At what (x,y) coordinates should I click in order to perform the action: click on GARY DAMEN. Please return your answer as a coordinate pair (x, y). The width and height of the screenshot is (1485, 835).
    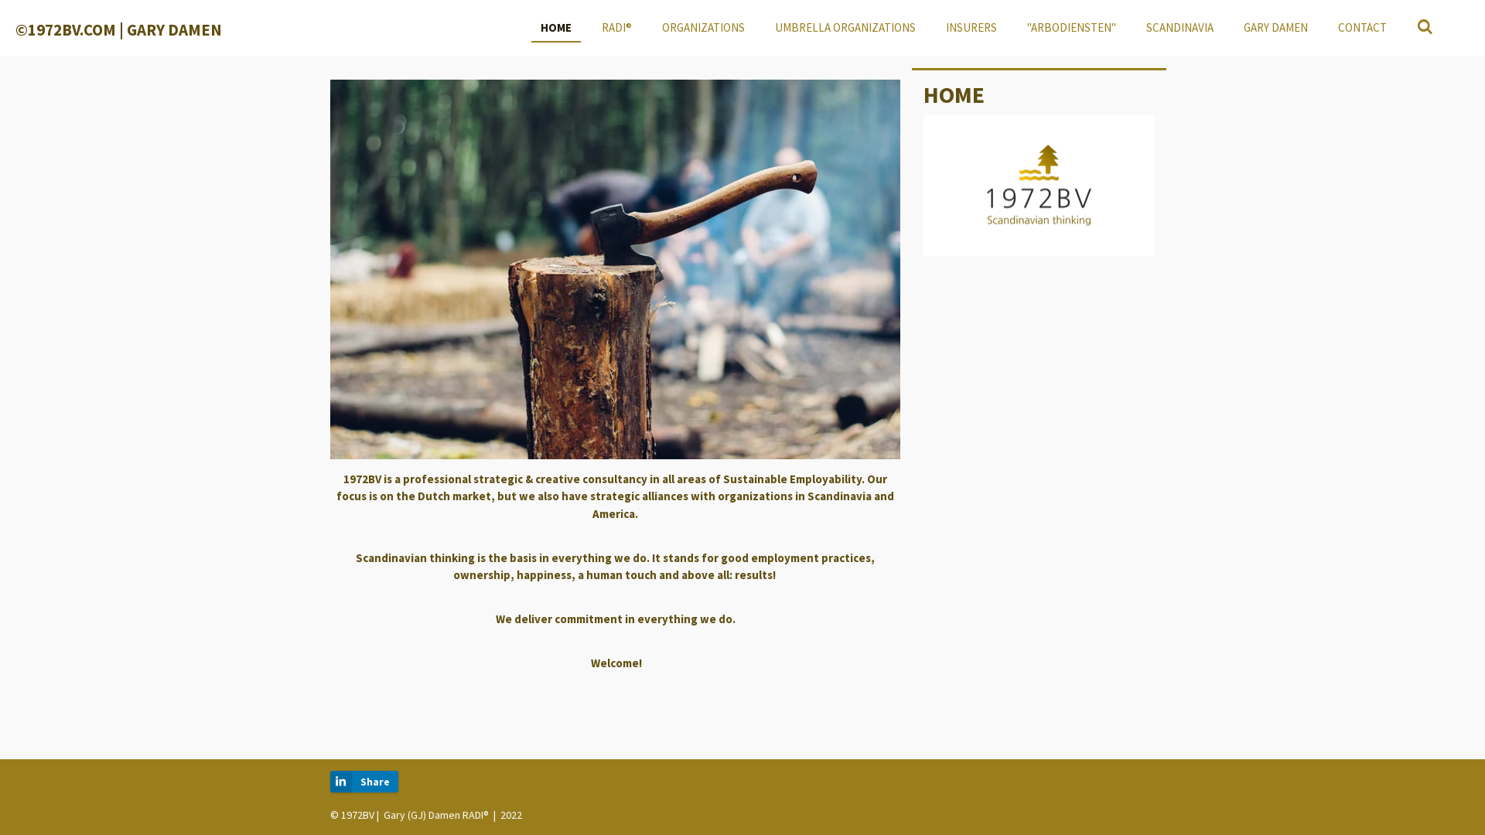
    Looking at the image, I should click on (1276, 28).